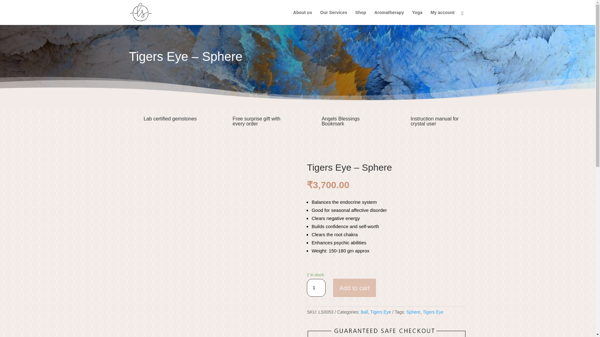 This screenshot has height=337, width=600. What do you see at coordinates (433, 312) in the screenshot?
I see `Tigers Eye` at bounding box center [433, 312].